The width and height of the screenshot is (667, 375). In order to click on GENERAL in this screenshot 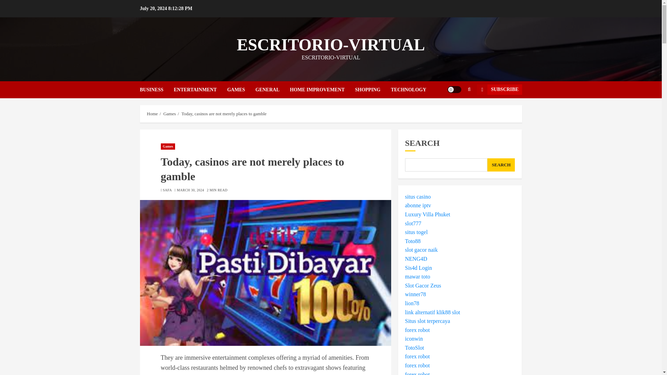, I will do `click(272, 90)`.